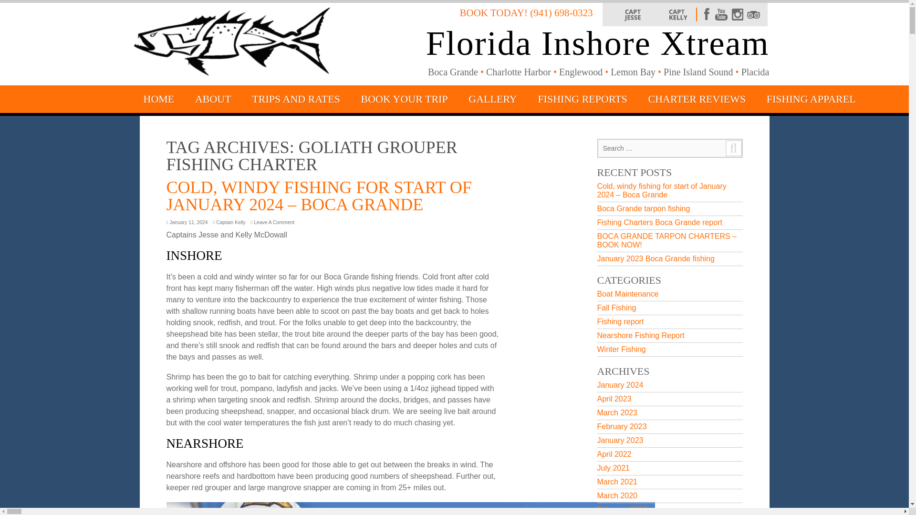  What do you see at coordinates (583, 98) in the screenshot?
I see `FISHING REPORTS` at bounding box center [583, 98].